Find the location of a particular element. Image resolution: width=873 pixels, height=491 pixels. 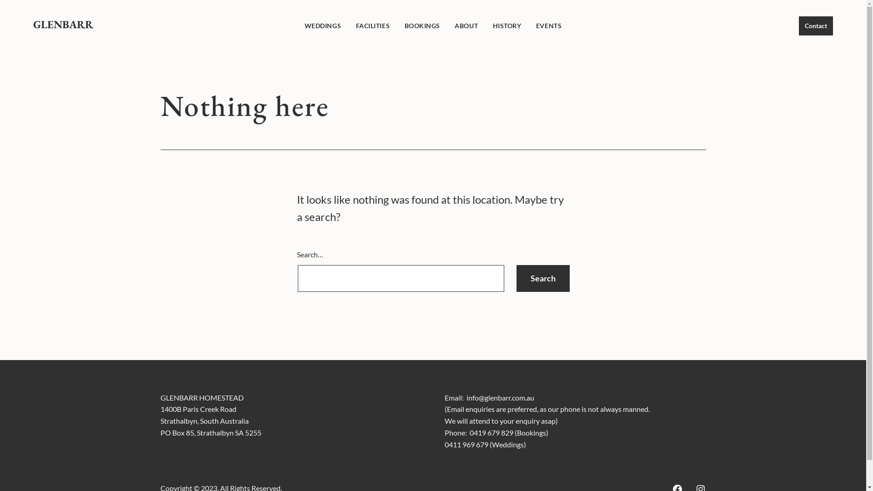

FACILITIES is located at coordinates (373, 25).